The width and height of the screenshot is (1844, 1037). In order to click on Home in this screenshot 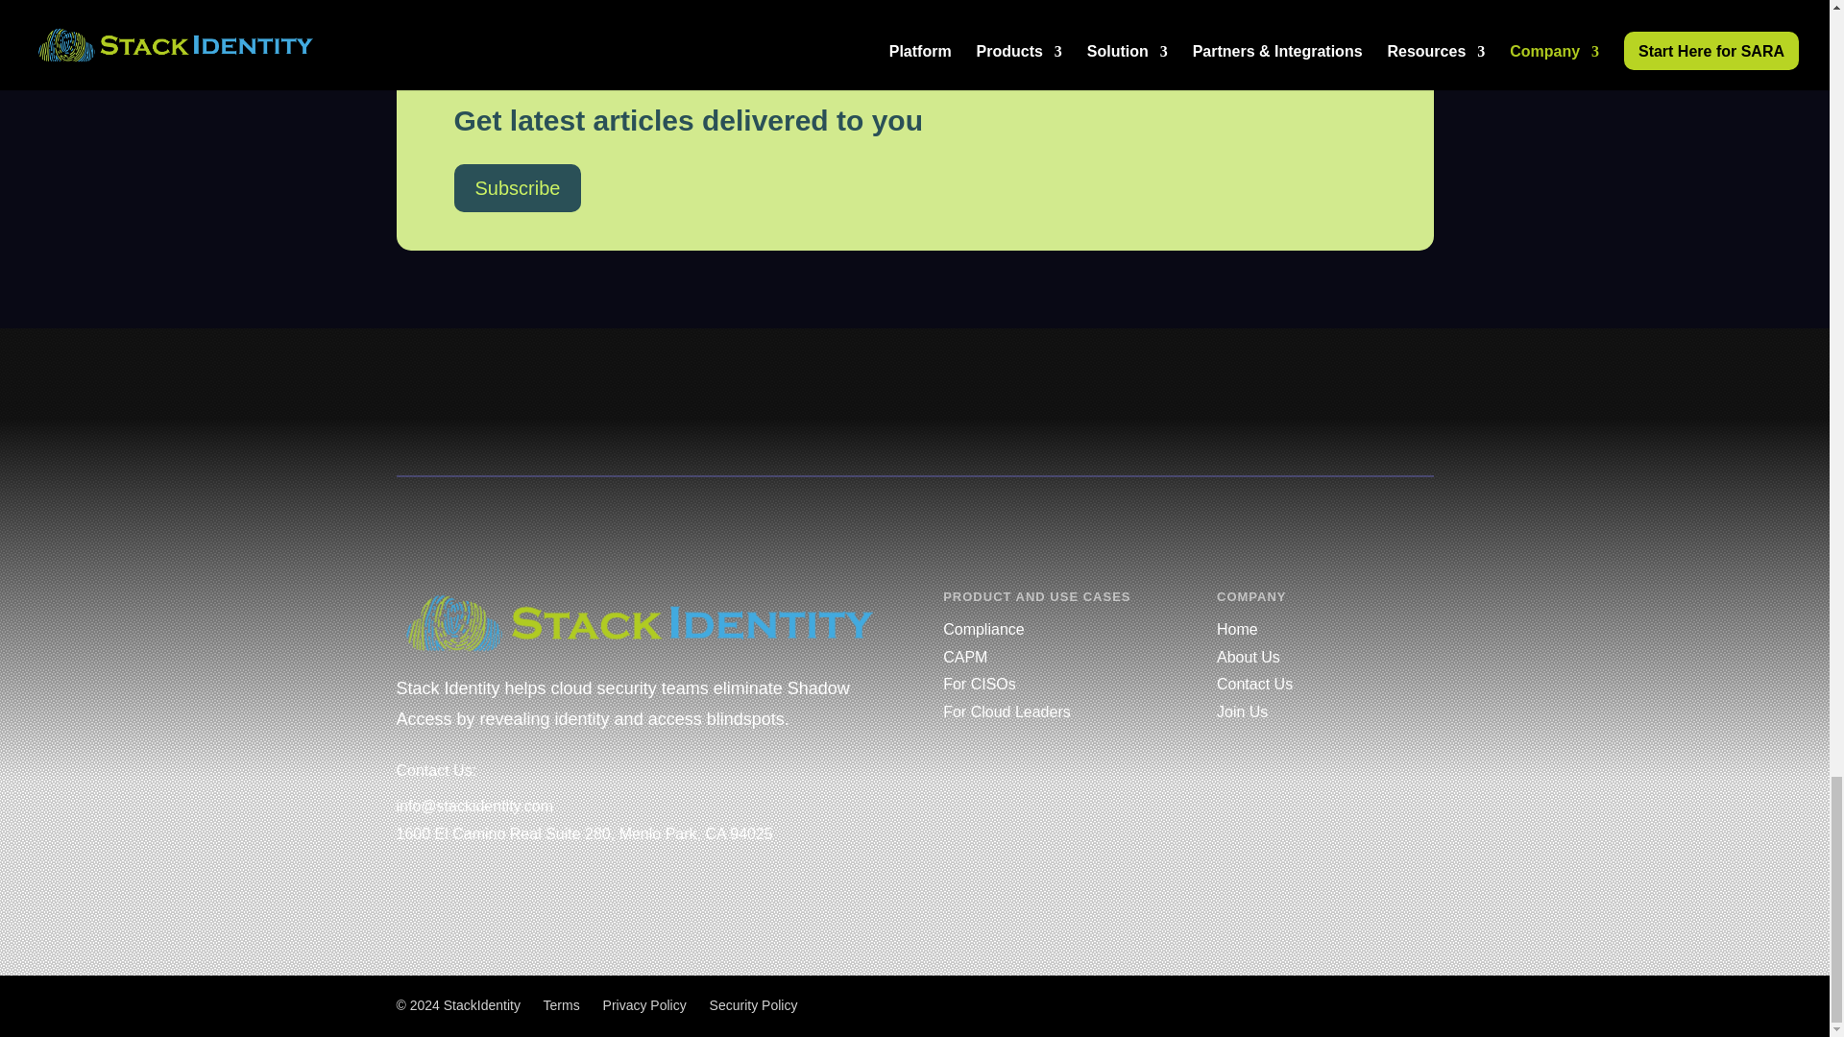, I will do `click(1237, 629)`.